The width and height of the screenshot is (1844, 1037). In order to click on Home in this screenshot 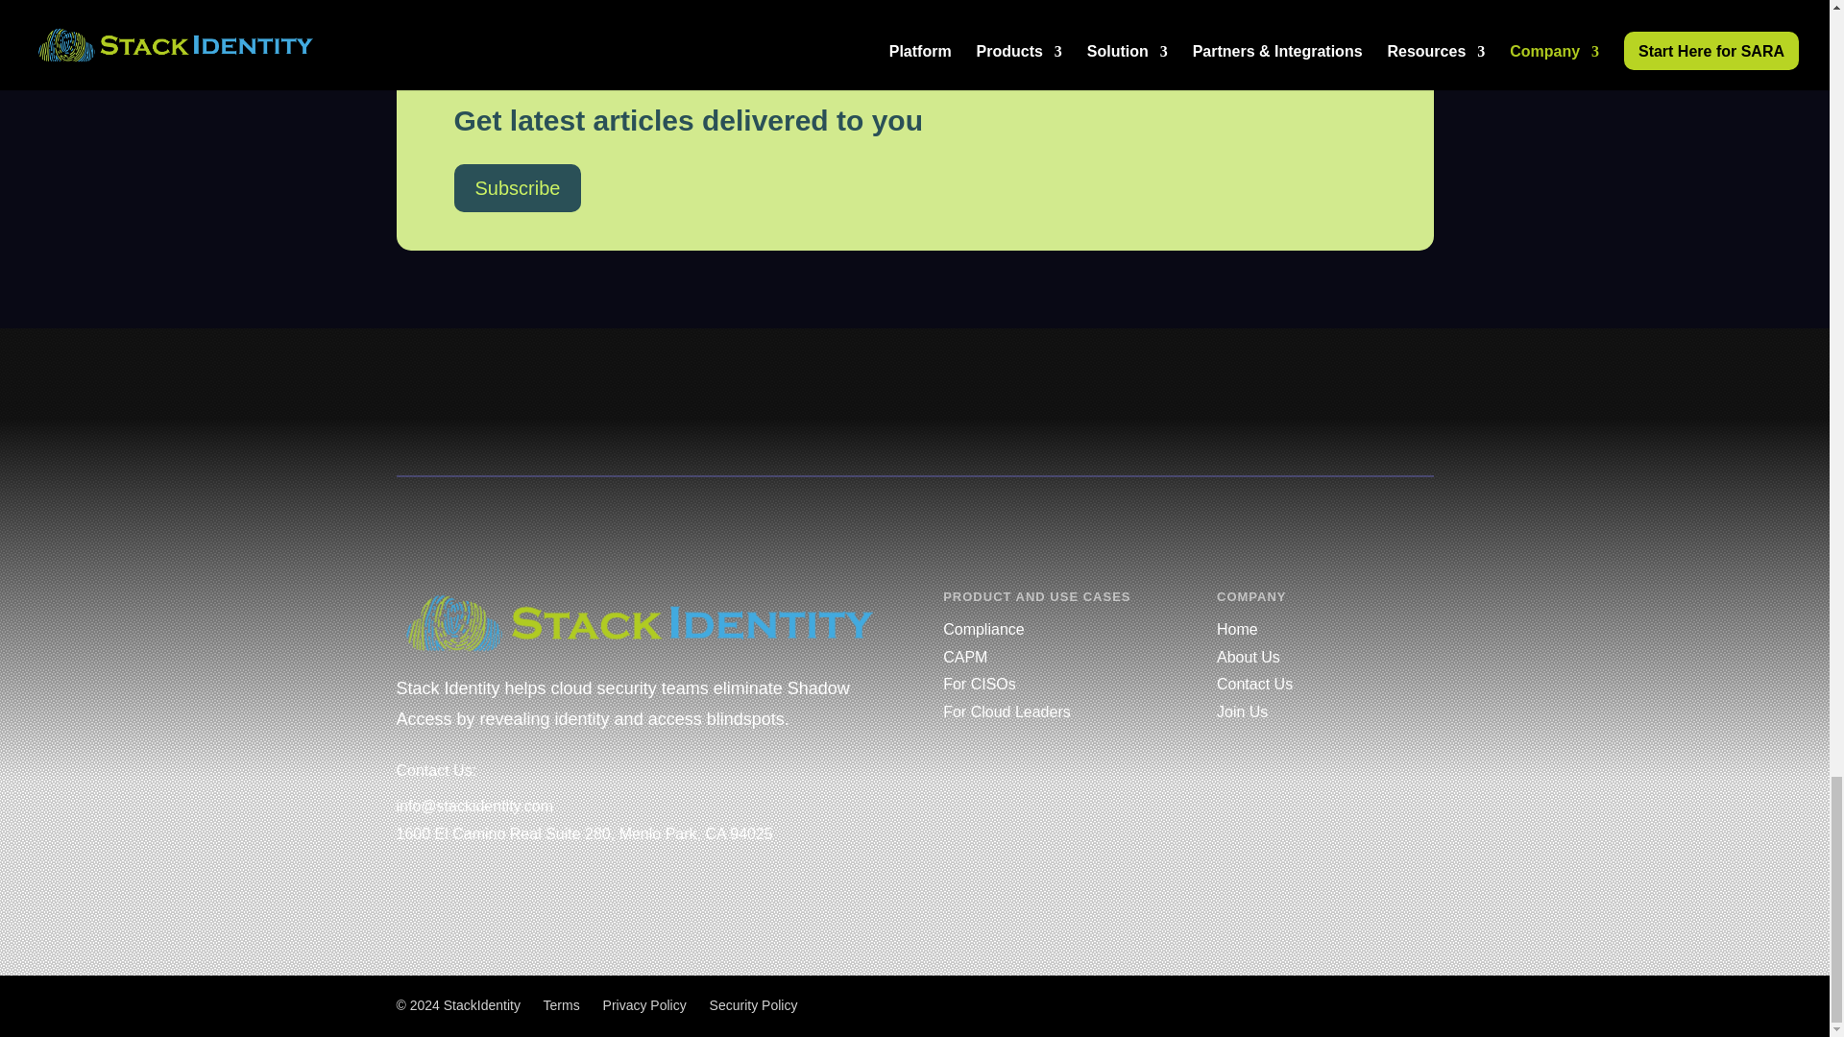, I will do `click(1237, 629)`.